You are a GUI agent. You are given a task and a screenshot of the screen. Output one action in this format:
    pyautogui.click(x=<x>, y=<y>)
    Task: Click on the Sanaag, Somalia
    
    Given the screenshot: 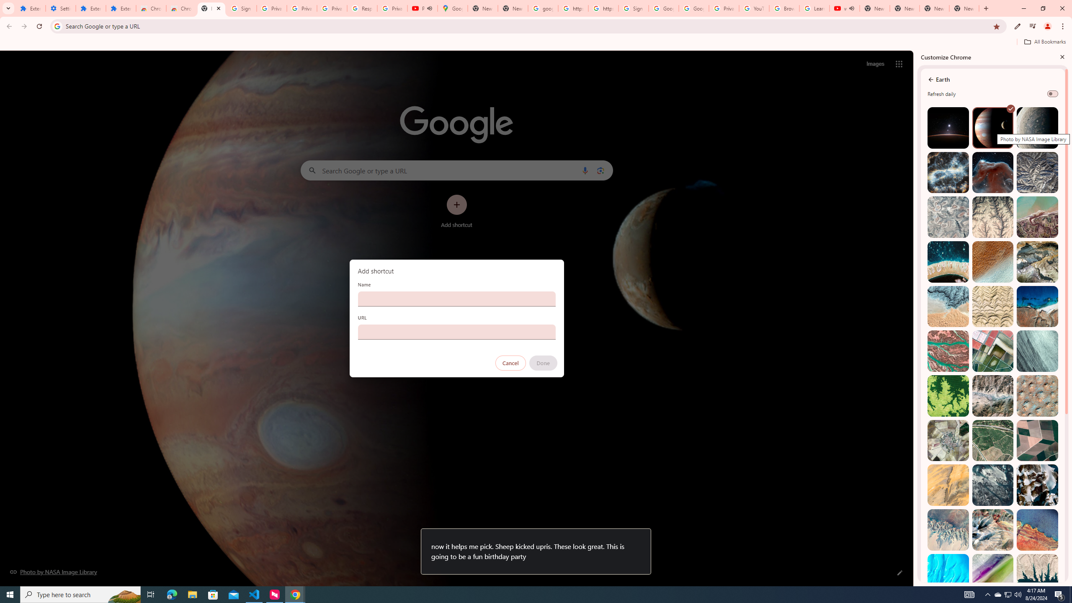 What is the action you would take?
    pyautogui.click(x=993, y=217)
    